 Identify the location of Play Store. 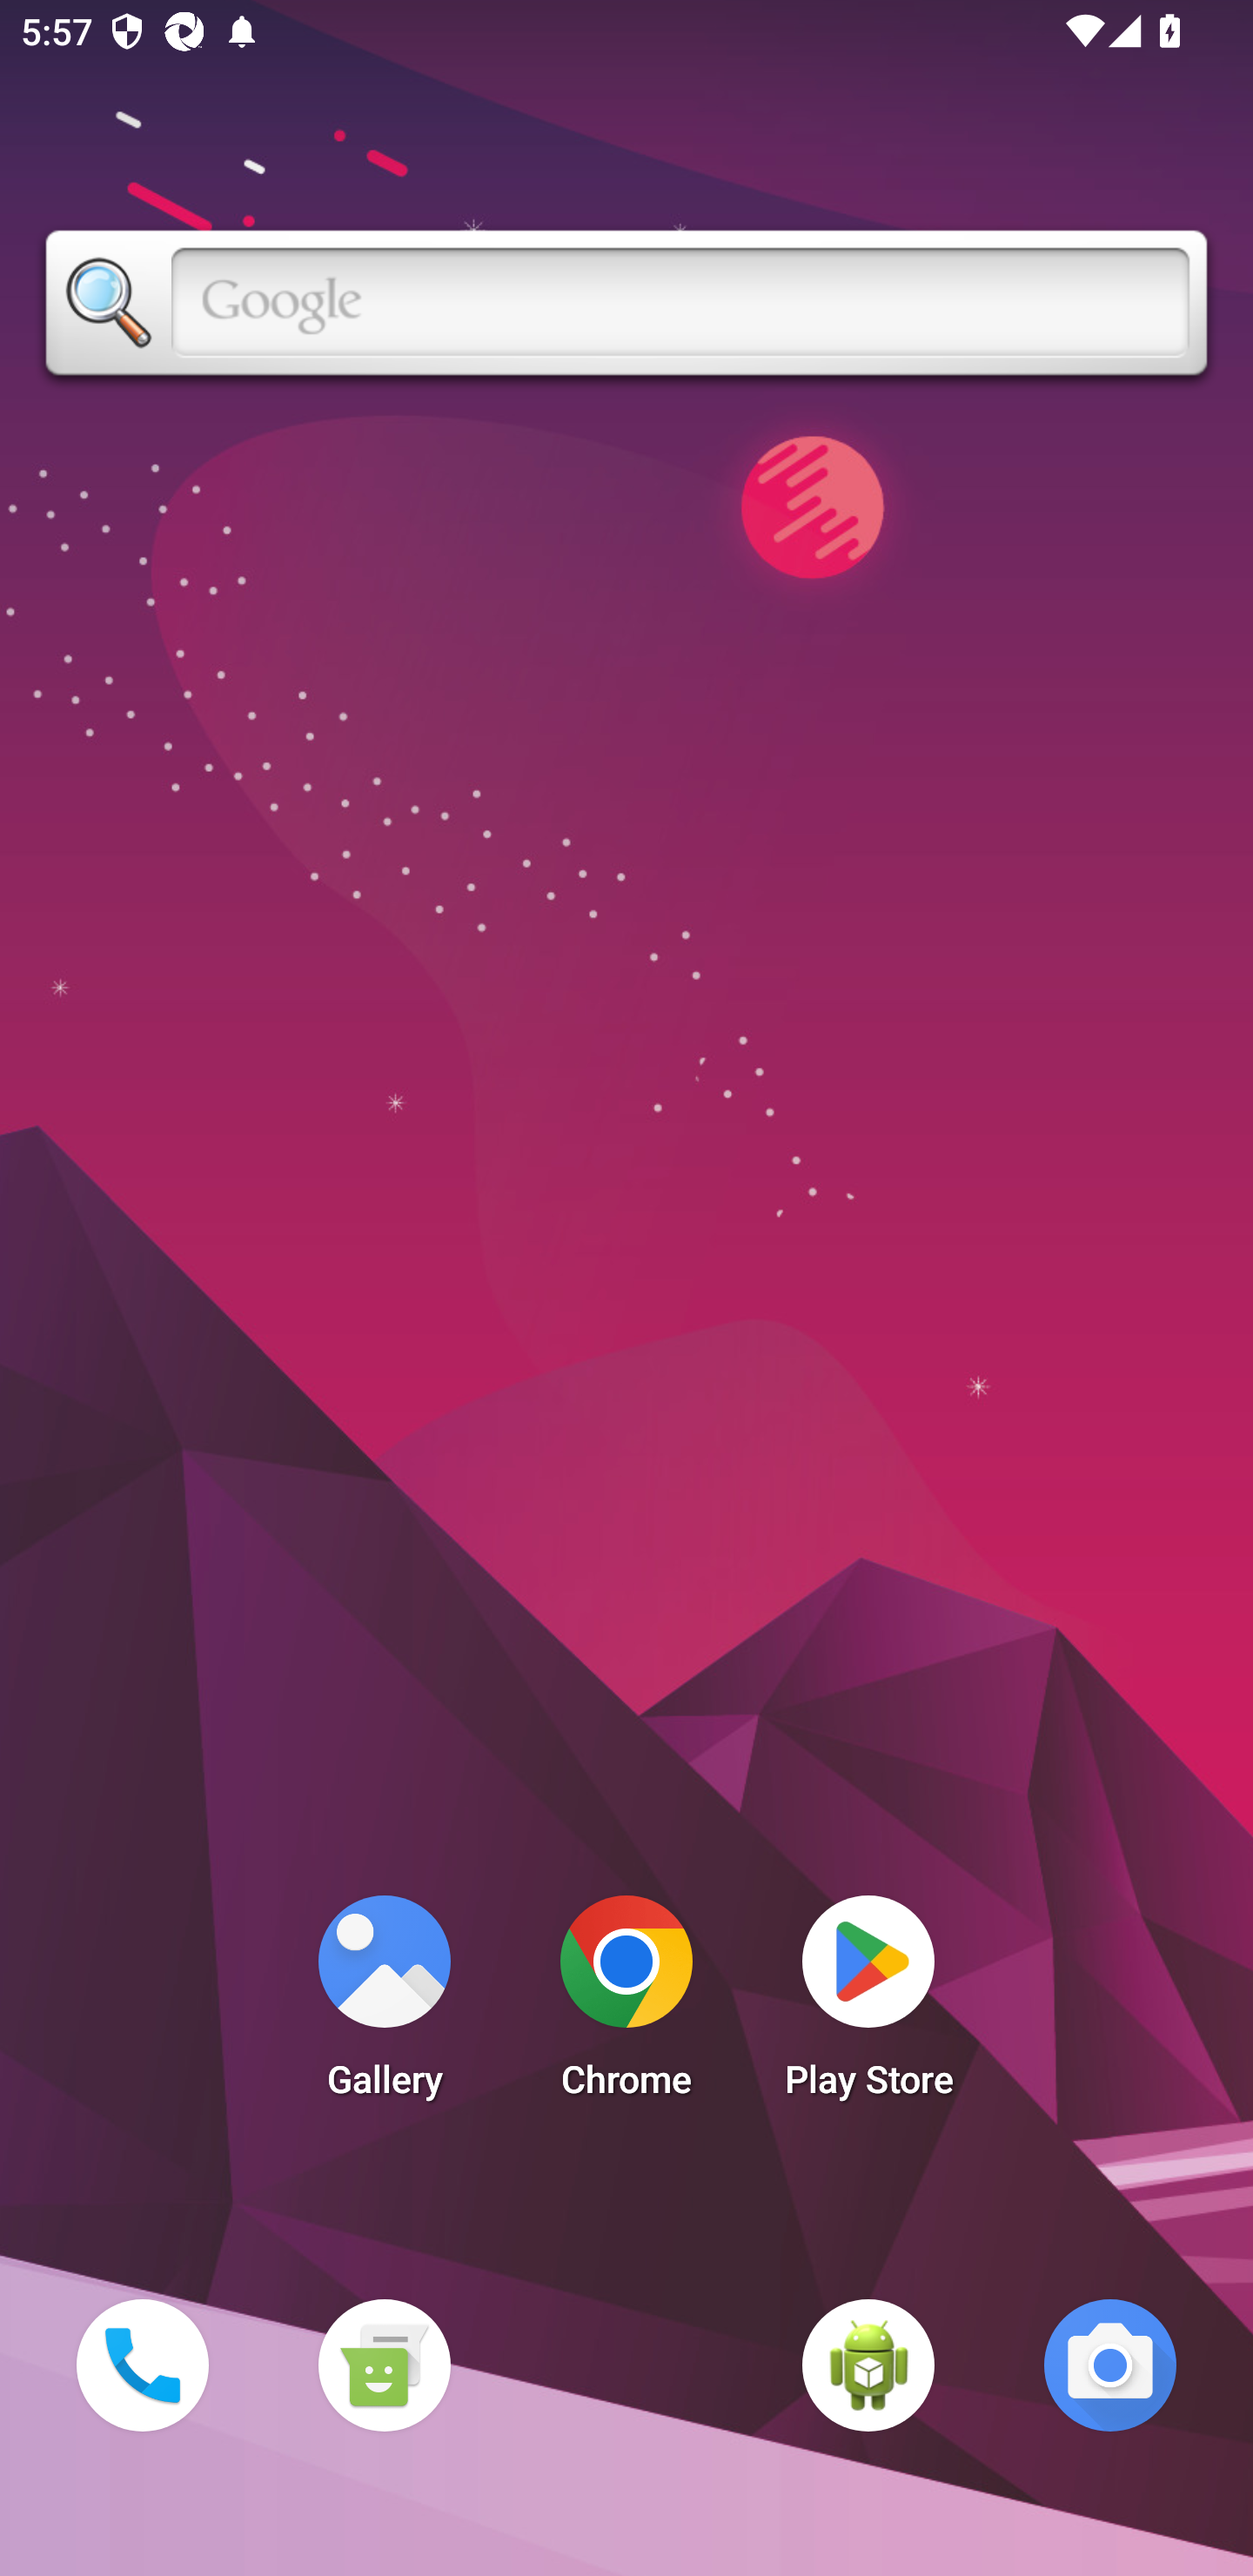
(868, 2005).